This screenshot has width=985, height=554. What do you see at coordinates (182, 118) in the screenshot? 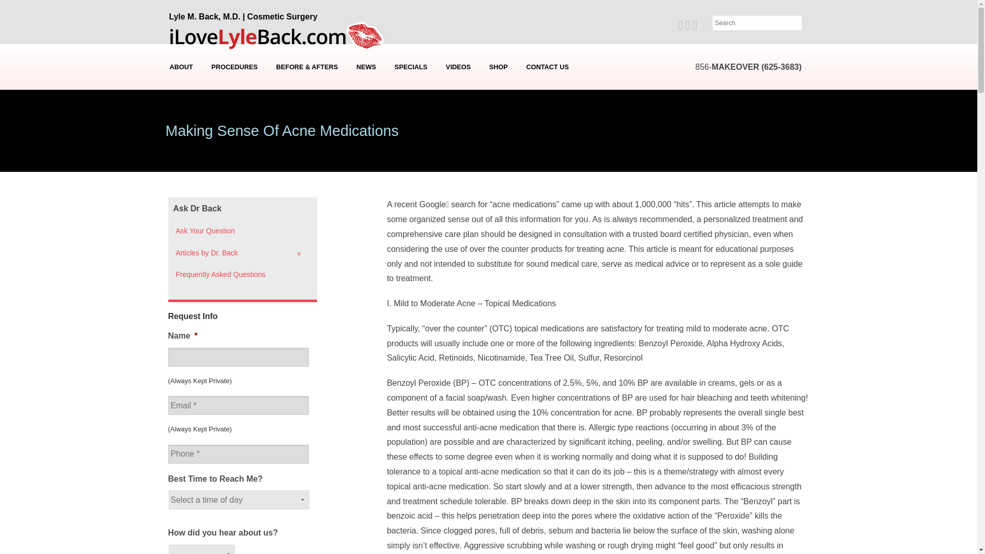
I see `COSMETIC SURGERY CENTER` at bounding box center [182, 118].